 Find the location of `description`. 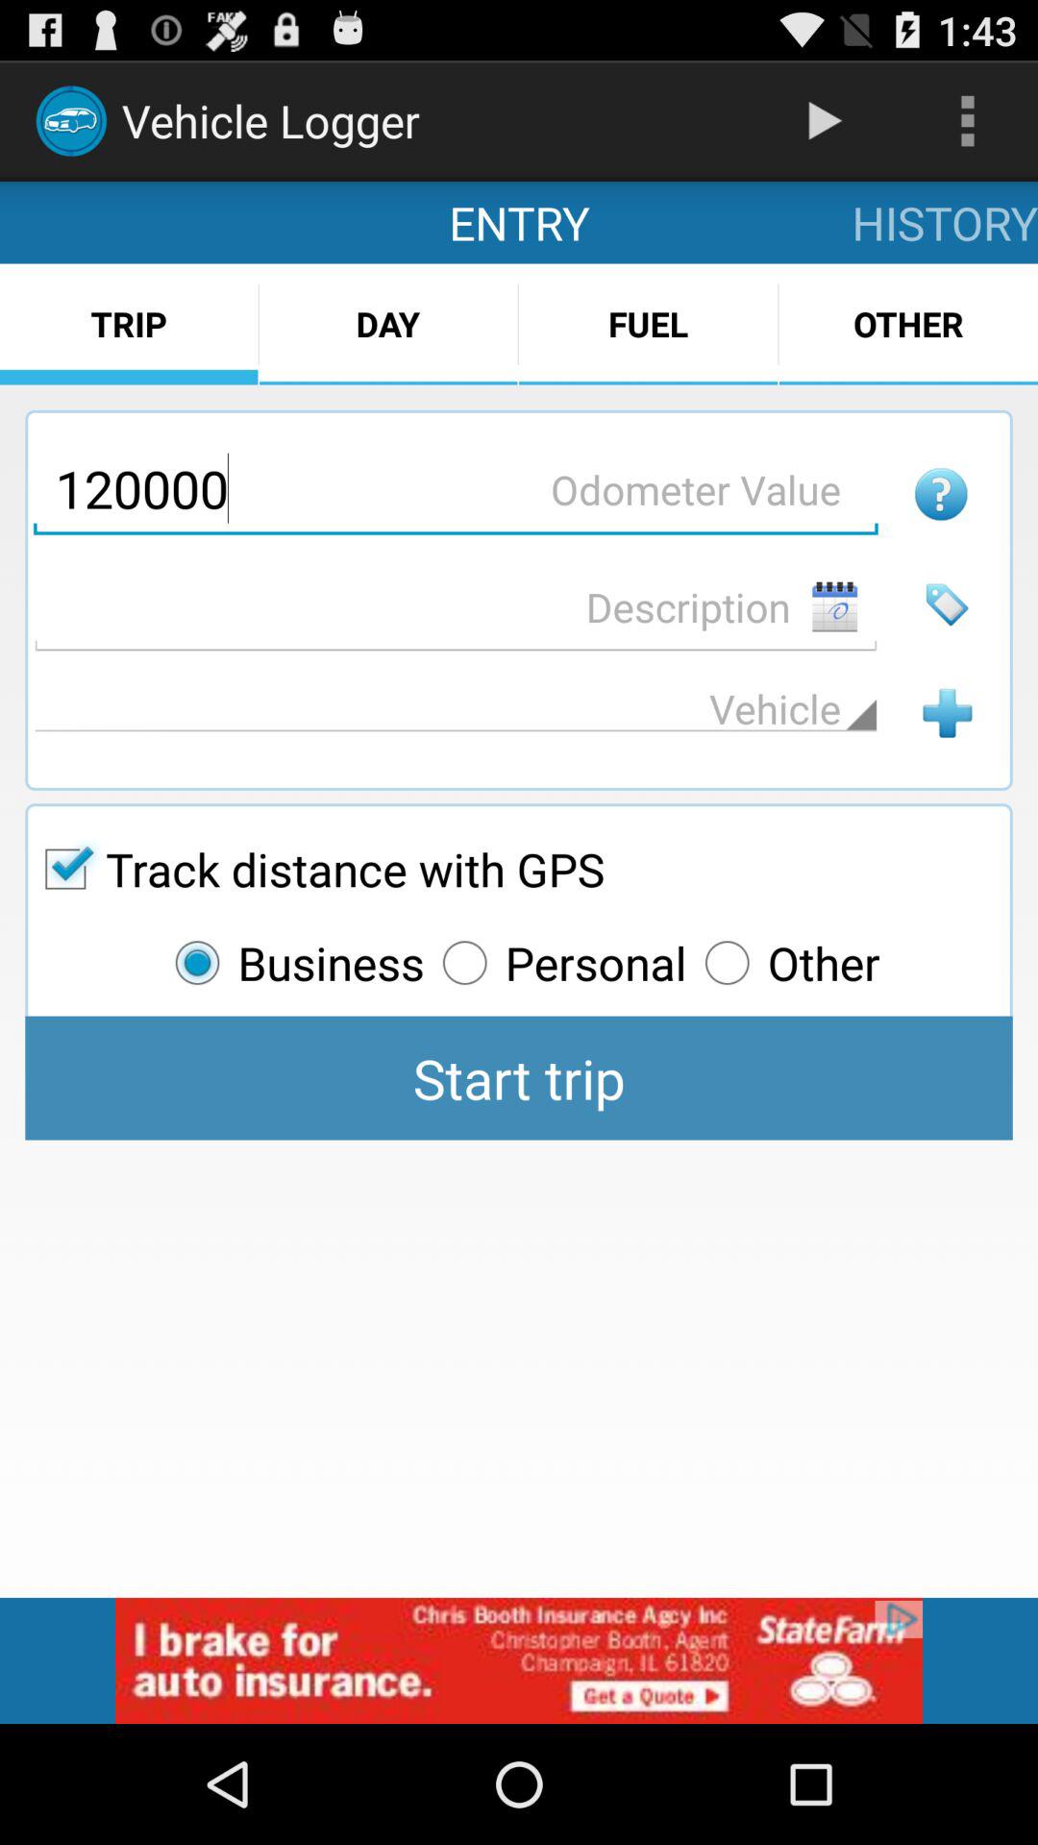

description is located at coordinates (456, 606).